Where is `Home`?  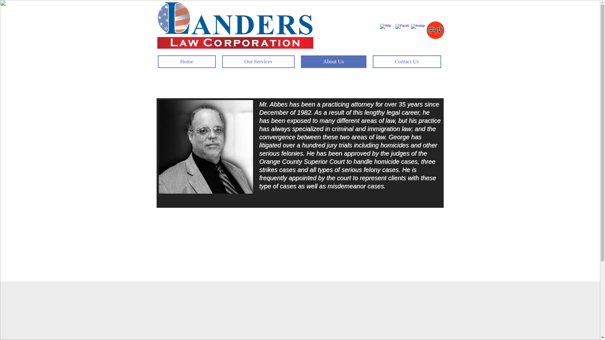 Home is located at coordinates (186, 62).